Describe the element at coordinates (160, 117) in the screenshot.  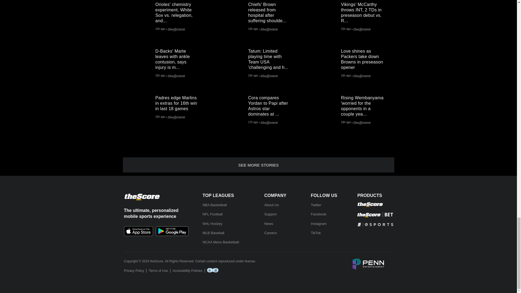
I see `2024-08-11T00:55:06.000Z` at that location.